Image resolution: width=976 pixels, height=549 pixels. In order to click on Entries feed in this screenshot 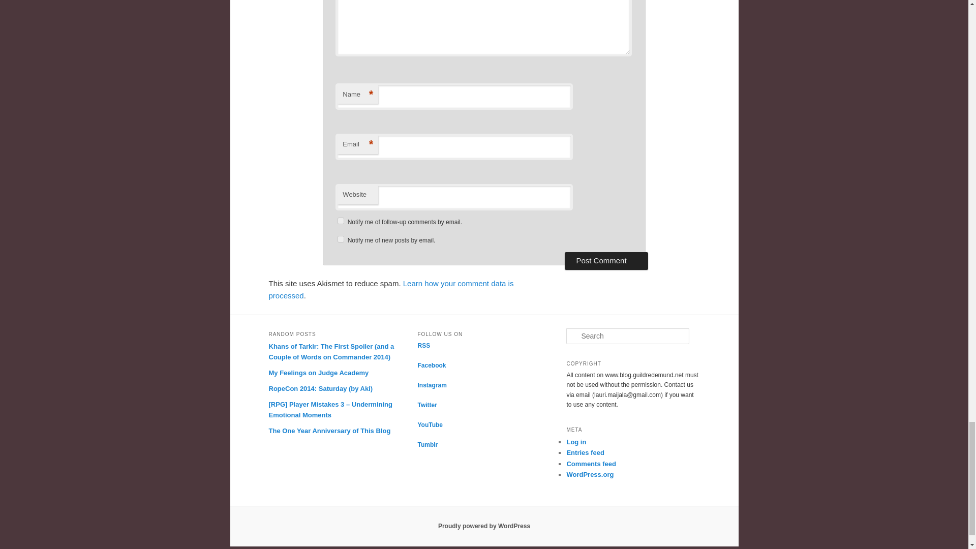, I will do `click(585, 452)`.